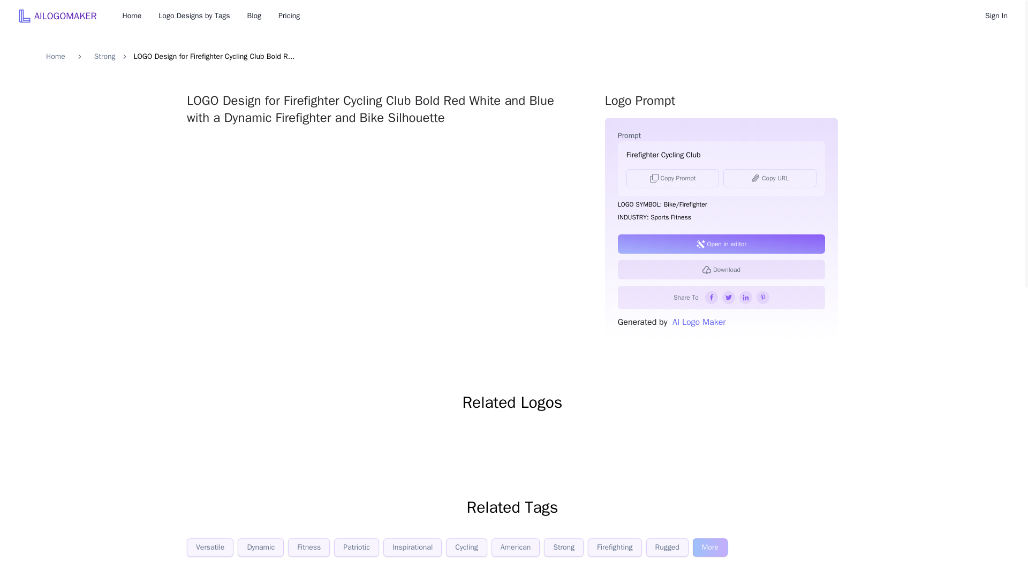 This screenshot has height=578, width=1028. Describe the element at coordinates (357, 547) in the screenshot. I see `Patriotic` at that location.